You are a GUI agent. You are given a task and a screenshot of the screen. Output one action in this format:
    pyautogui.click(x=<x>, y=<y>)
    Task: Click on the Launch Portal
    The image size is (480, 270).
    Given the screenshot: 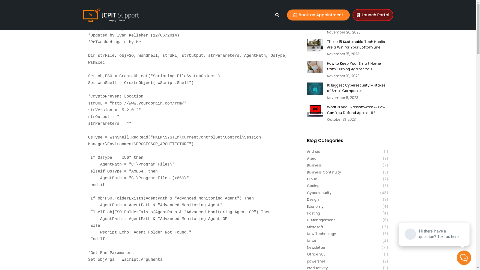 What is the action you would take?
    pyautogui.click(x=373, y=15)
    